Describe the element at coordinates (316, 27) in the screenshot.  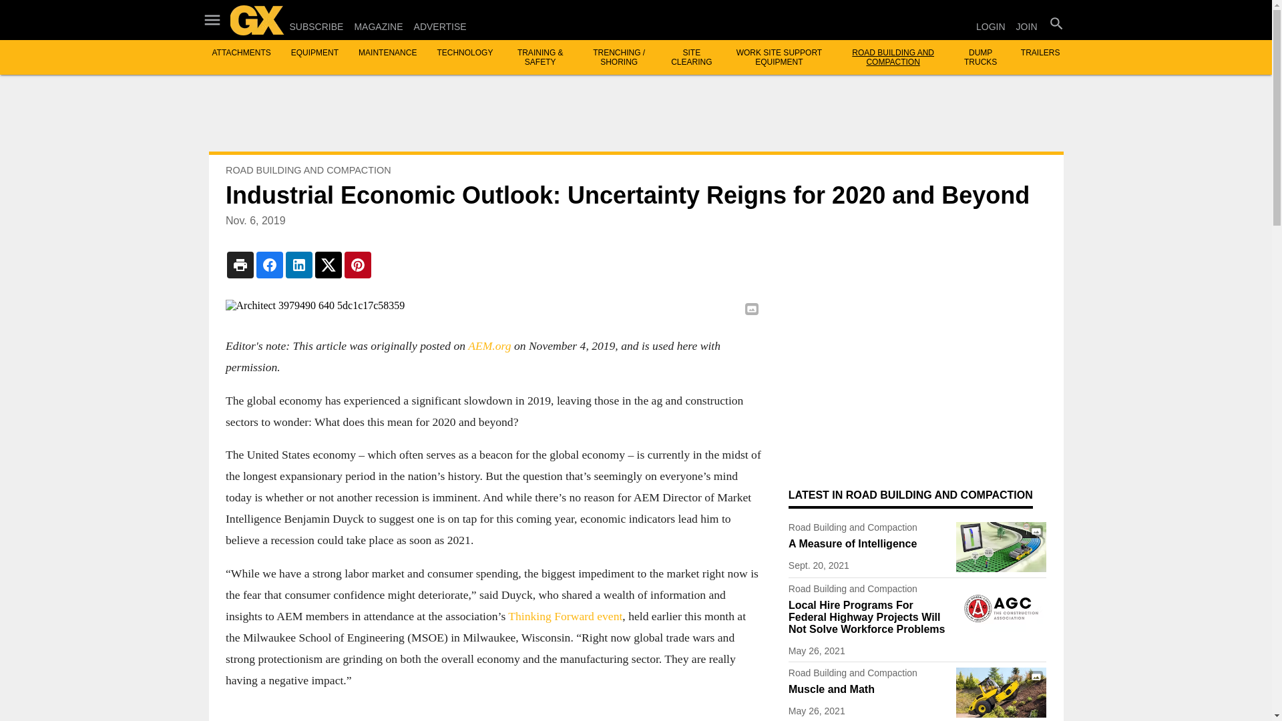
I see `SUBSCRIBE` at that location.